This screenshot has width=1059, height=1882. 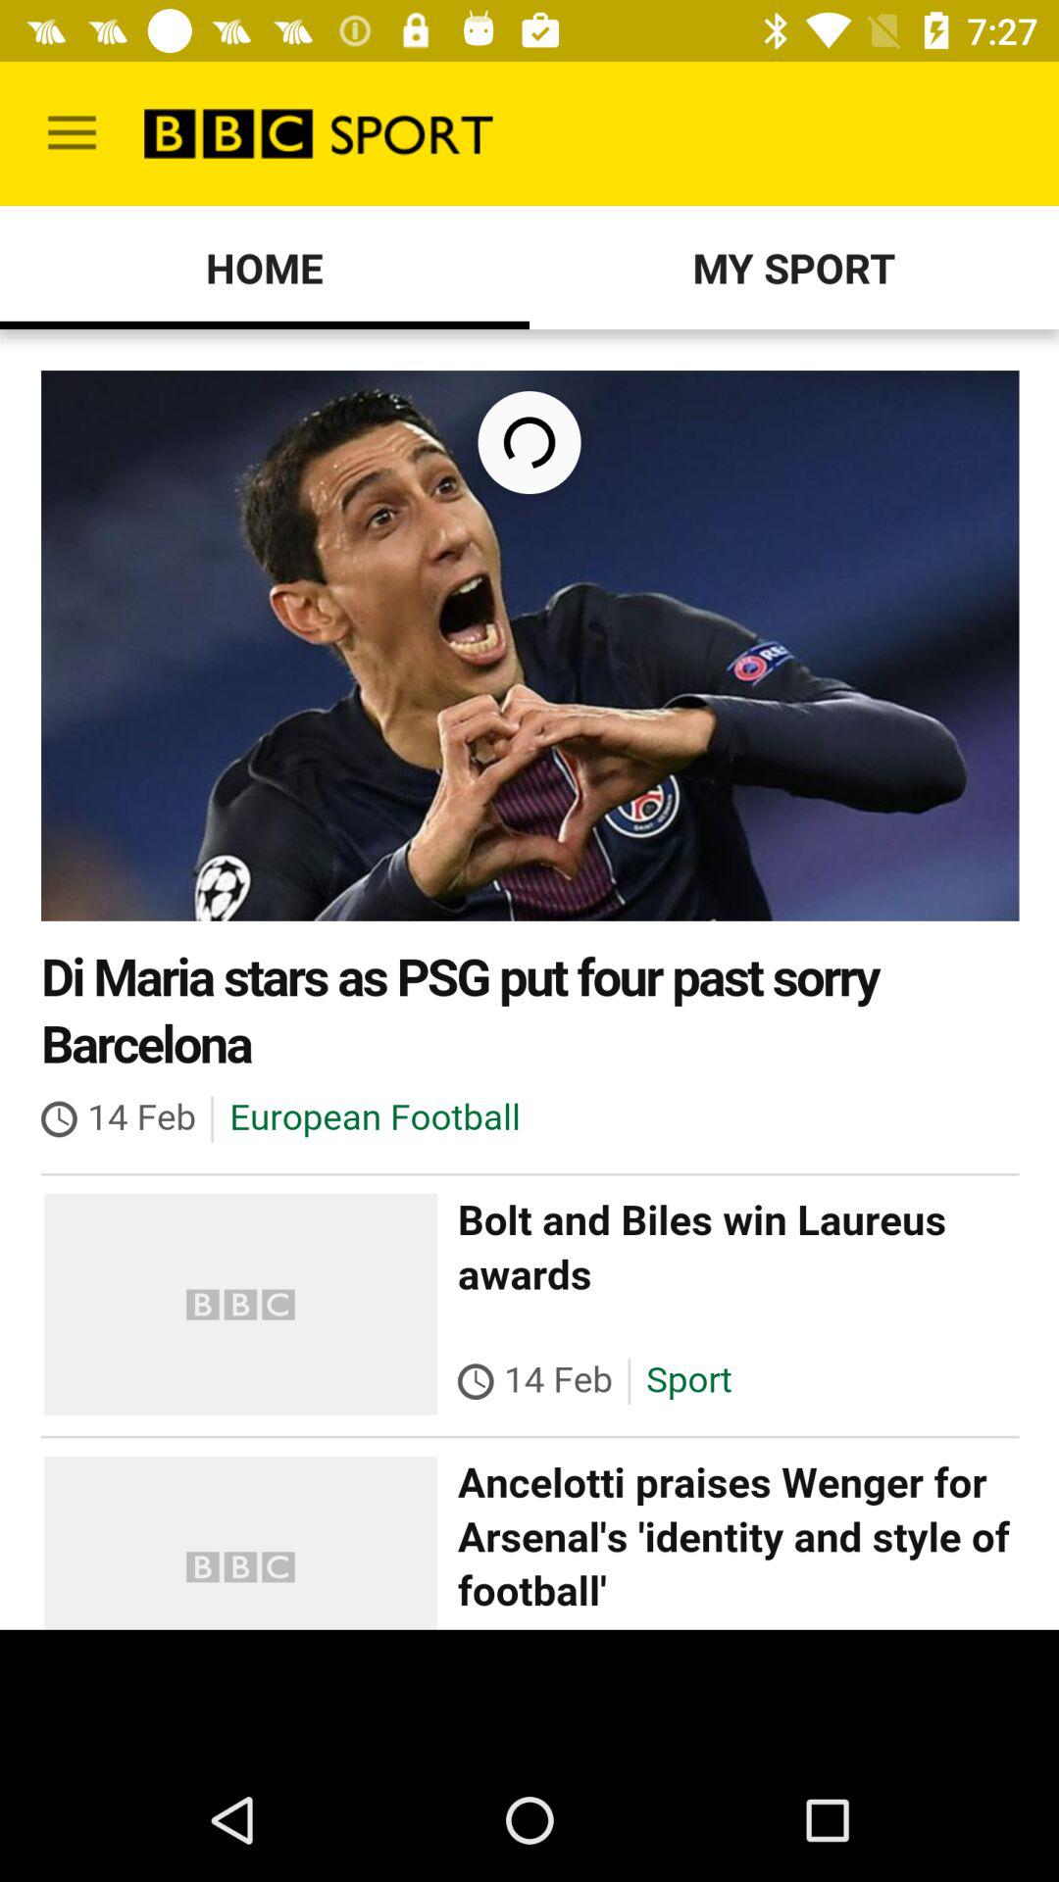 What do you see at coordinates (529, 979) in the screenshot?
I see `bbc sport` at bounding box center [529, 979].